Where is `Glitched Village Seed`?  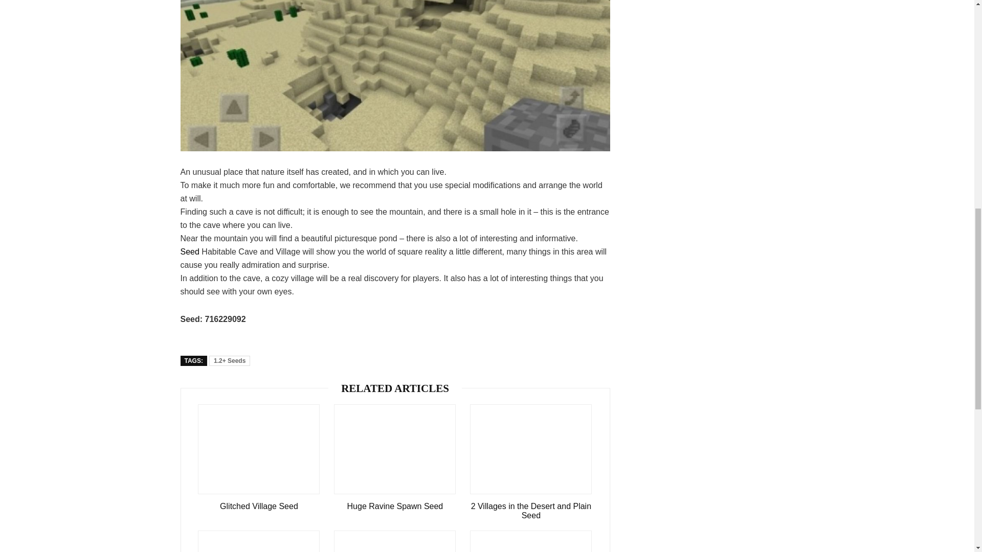 Glitched Village Seed is located at coordinates (259, 506).